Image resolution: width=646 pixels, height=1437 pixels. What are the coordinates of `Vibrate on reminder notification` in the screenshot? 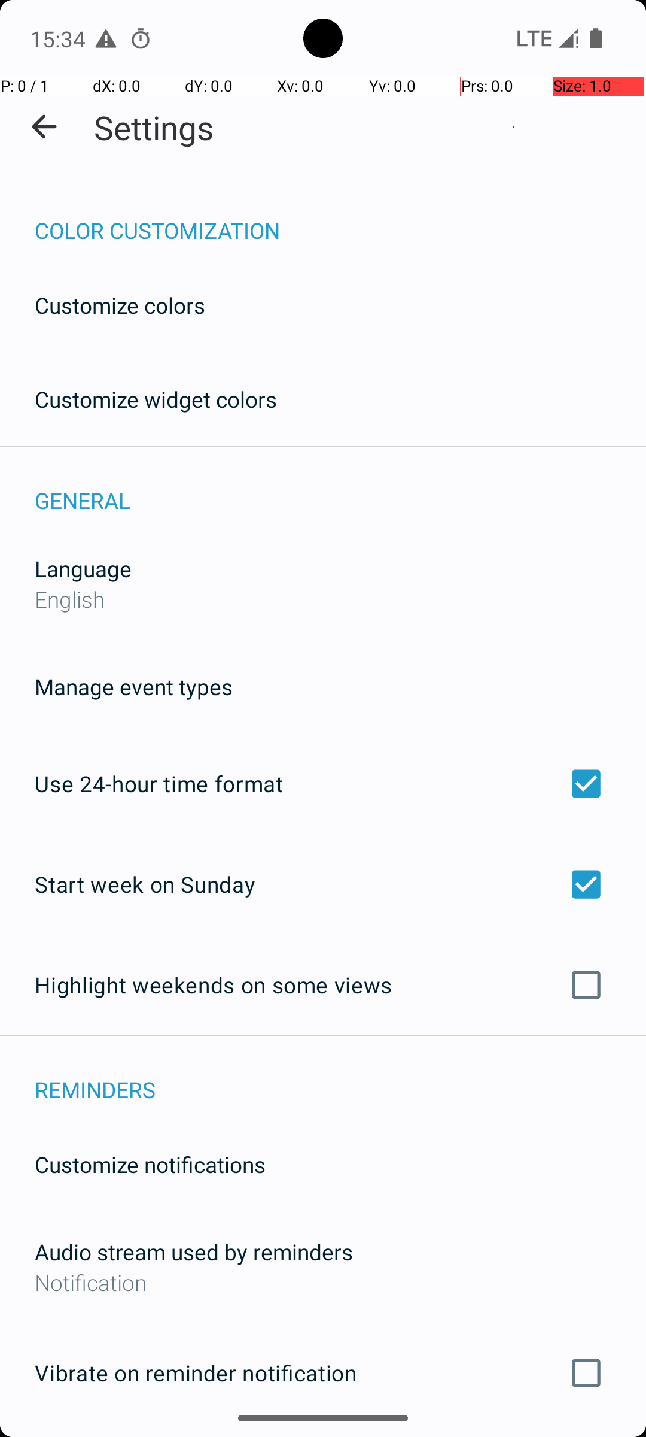 It's located at (323, 1373).